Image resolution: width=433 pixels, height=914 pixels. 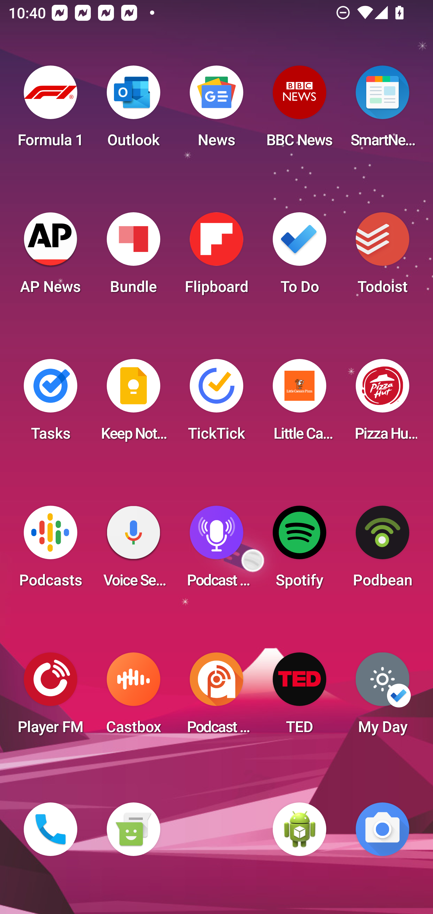 I want to click on News, so click(x=216, y=110).